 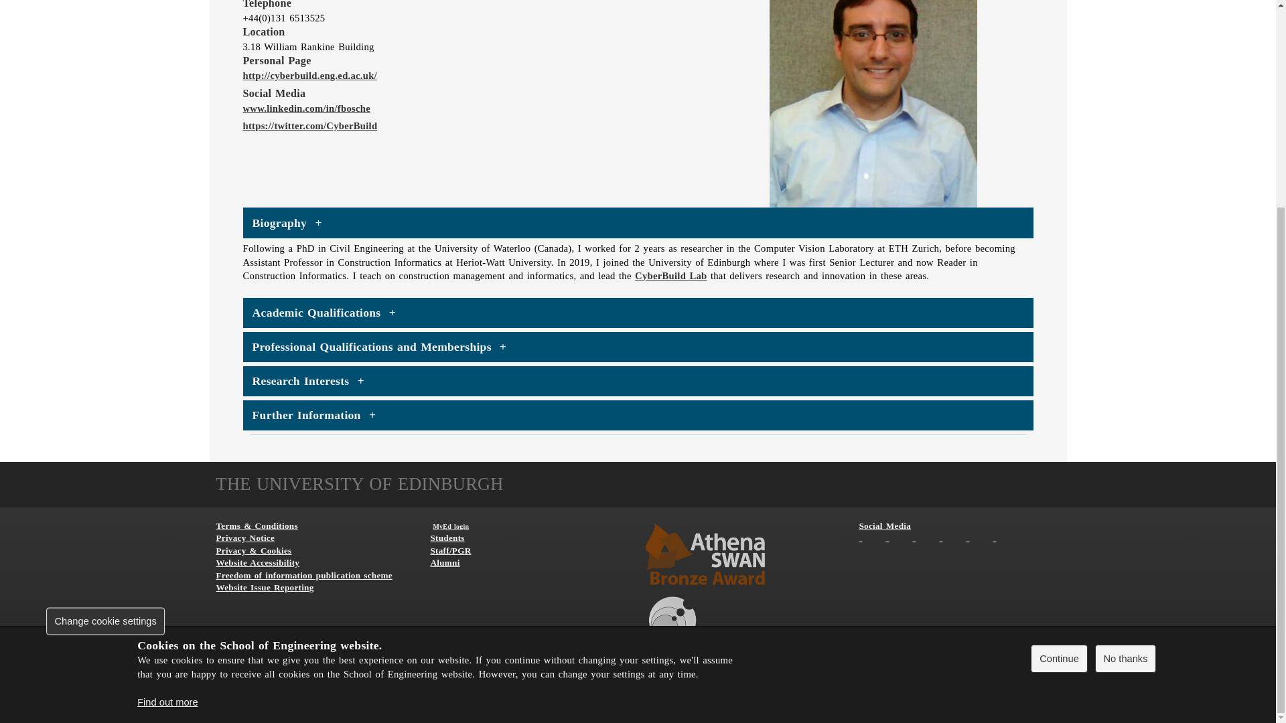 I want to click on Change cookie settings, so click(x=106, y=337).